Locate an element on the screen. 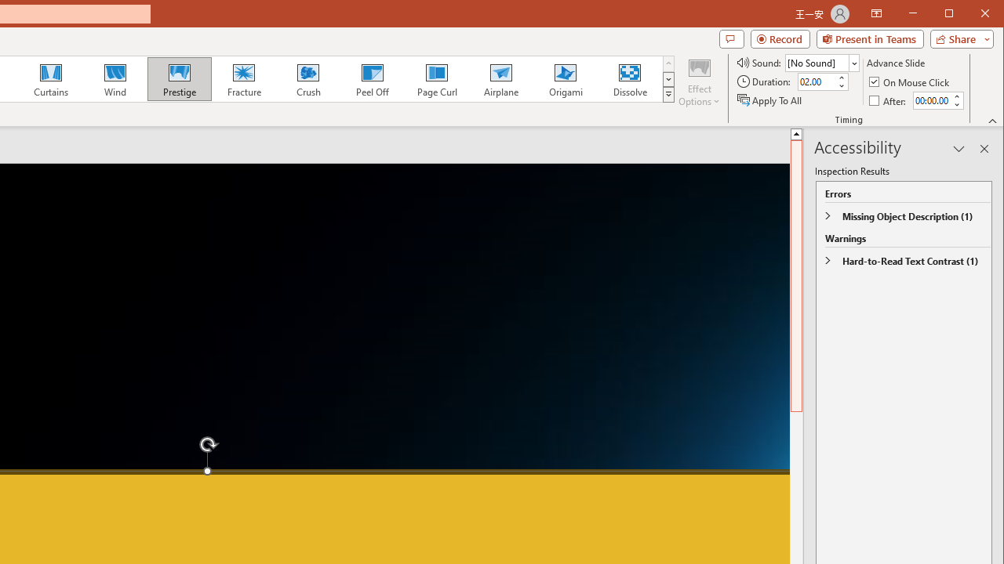 This screenshot has height=564, width=1004. Apply To All is located at coordinates (770, 100).